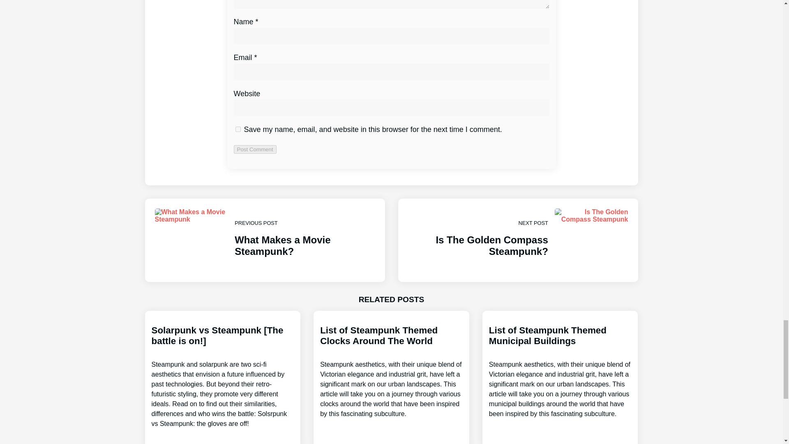 This screenshot has width=789, height=444. Describe the element at coordinates (255, 149) in the screenshot. I see `Post Comment` at that location.